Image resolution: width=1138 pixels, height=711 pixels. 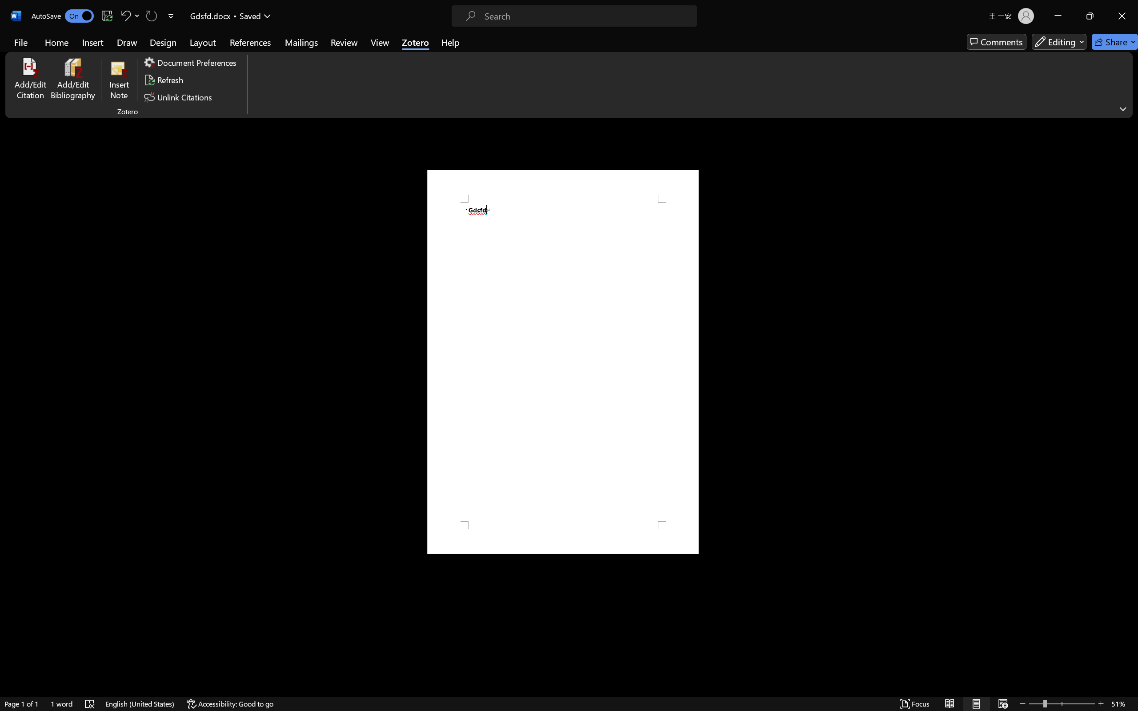 What do you see at coordinates (563, 362) in the screenshot?
I see `Page 1 content` at bounding box center [563, 362].